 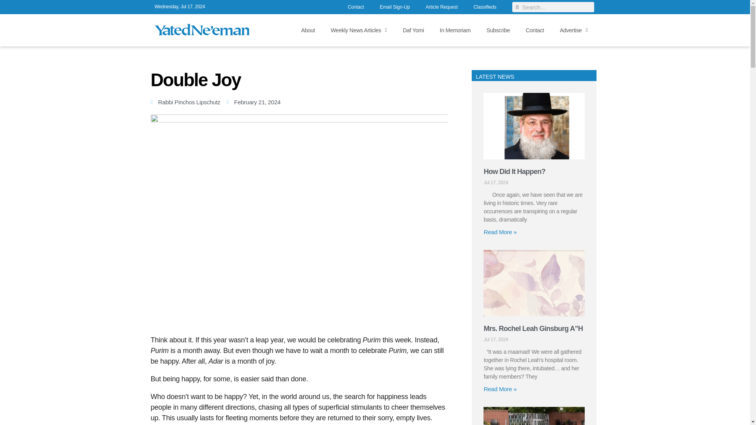 What do you see at coordinates (573, 30) in the screenshot?
I see `Advertise` at bounding box center [573, 30].